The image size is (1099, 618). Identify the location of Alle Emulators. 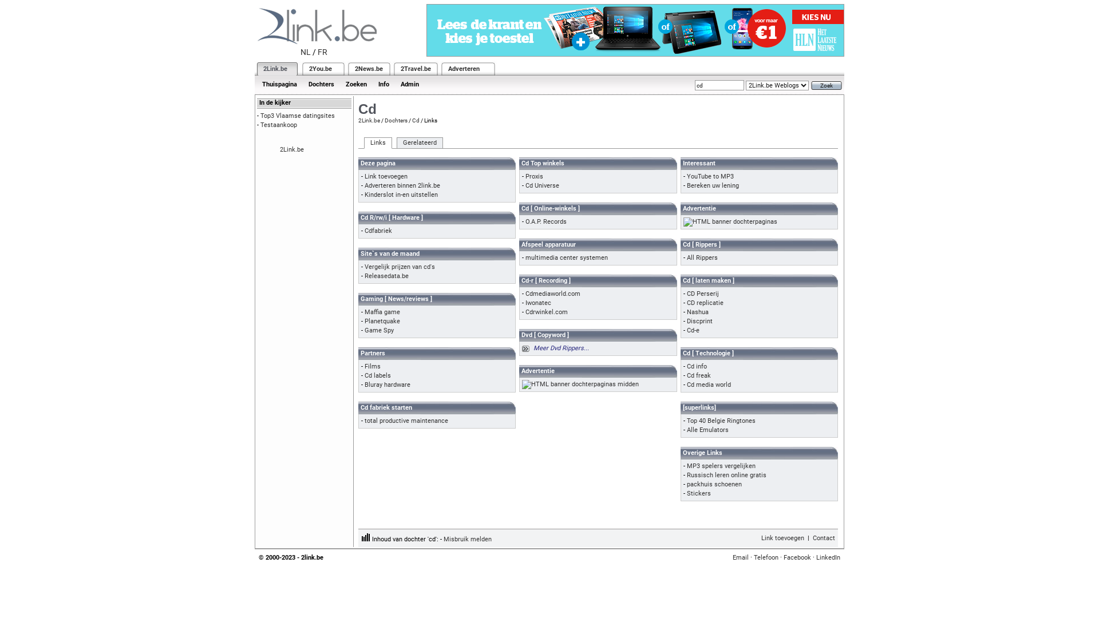
(707, 430).